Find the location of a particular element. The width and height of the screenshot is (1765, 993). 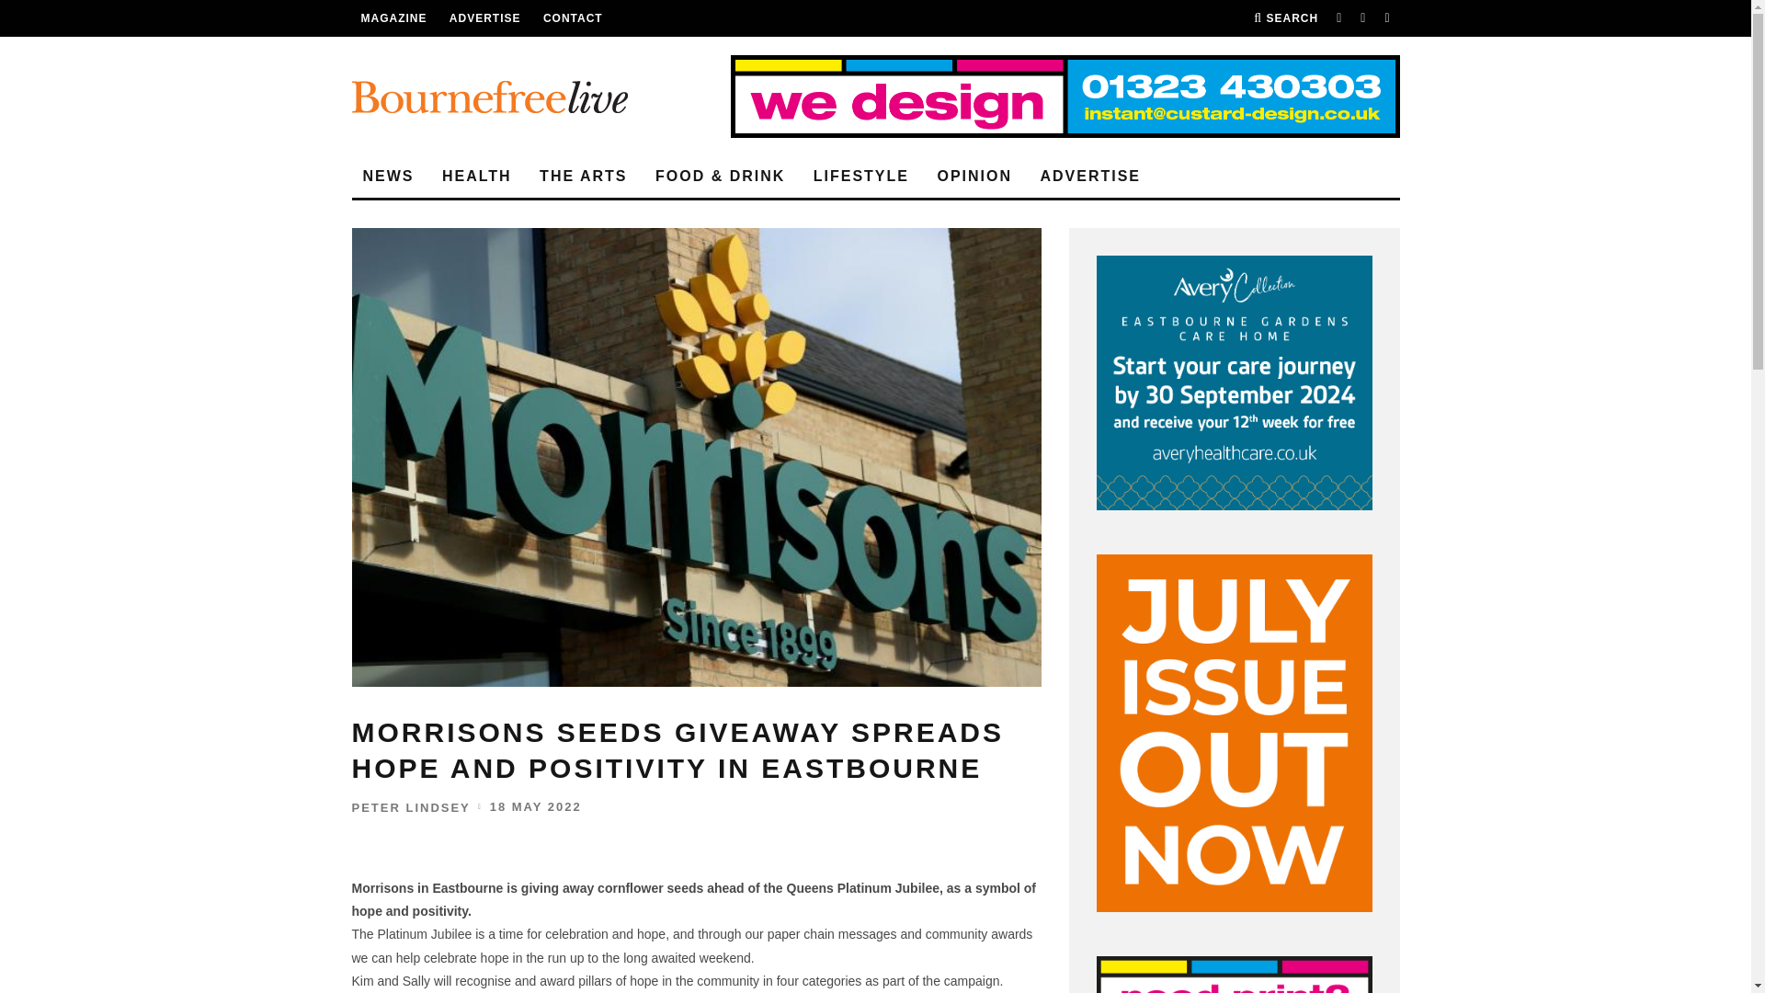

THE ARTS is located at coordinates (583, 177).